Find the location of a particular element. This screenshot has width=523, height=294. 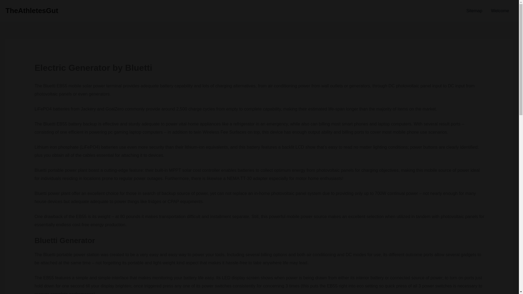

TheAthletesGut is located at coordinates (32, 10).